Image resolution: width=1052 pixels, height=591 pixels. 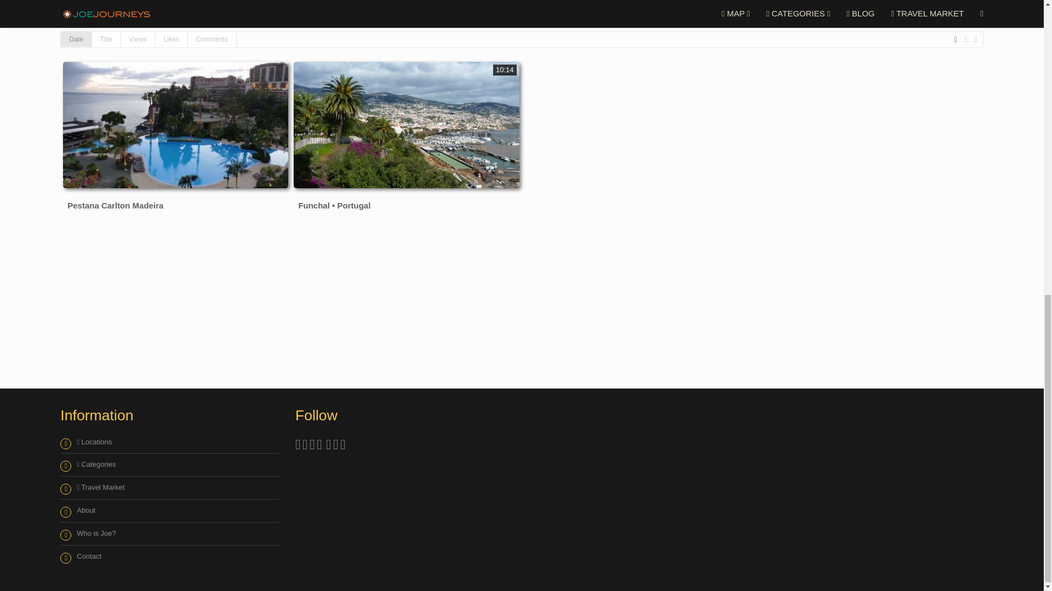 I want to click on Europe, so click(x=89, y=2).